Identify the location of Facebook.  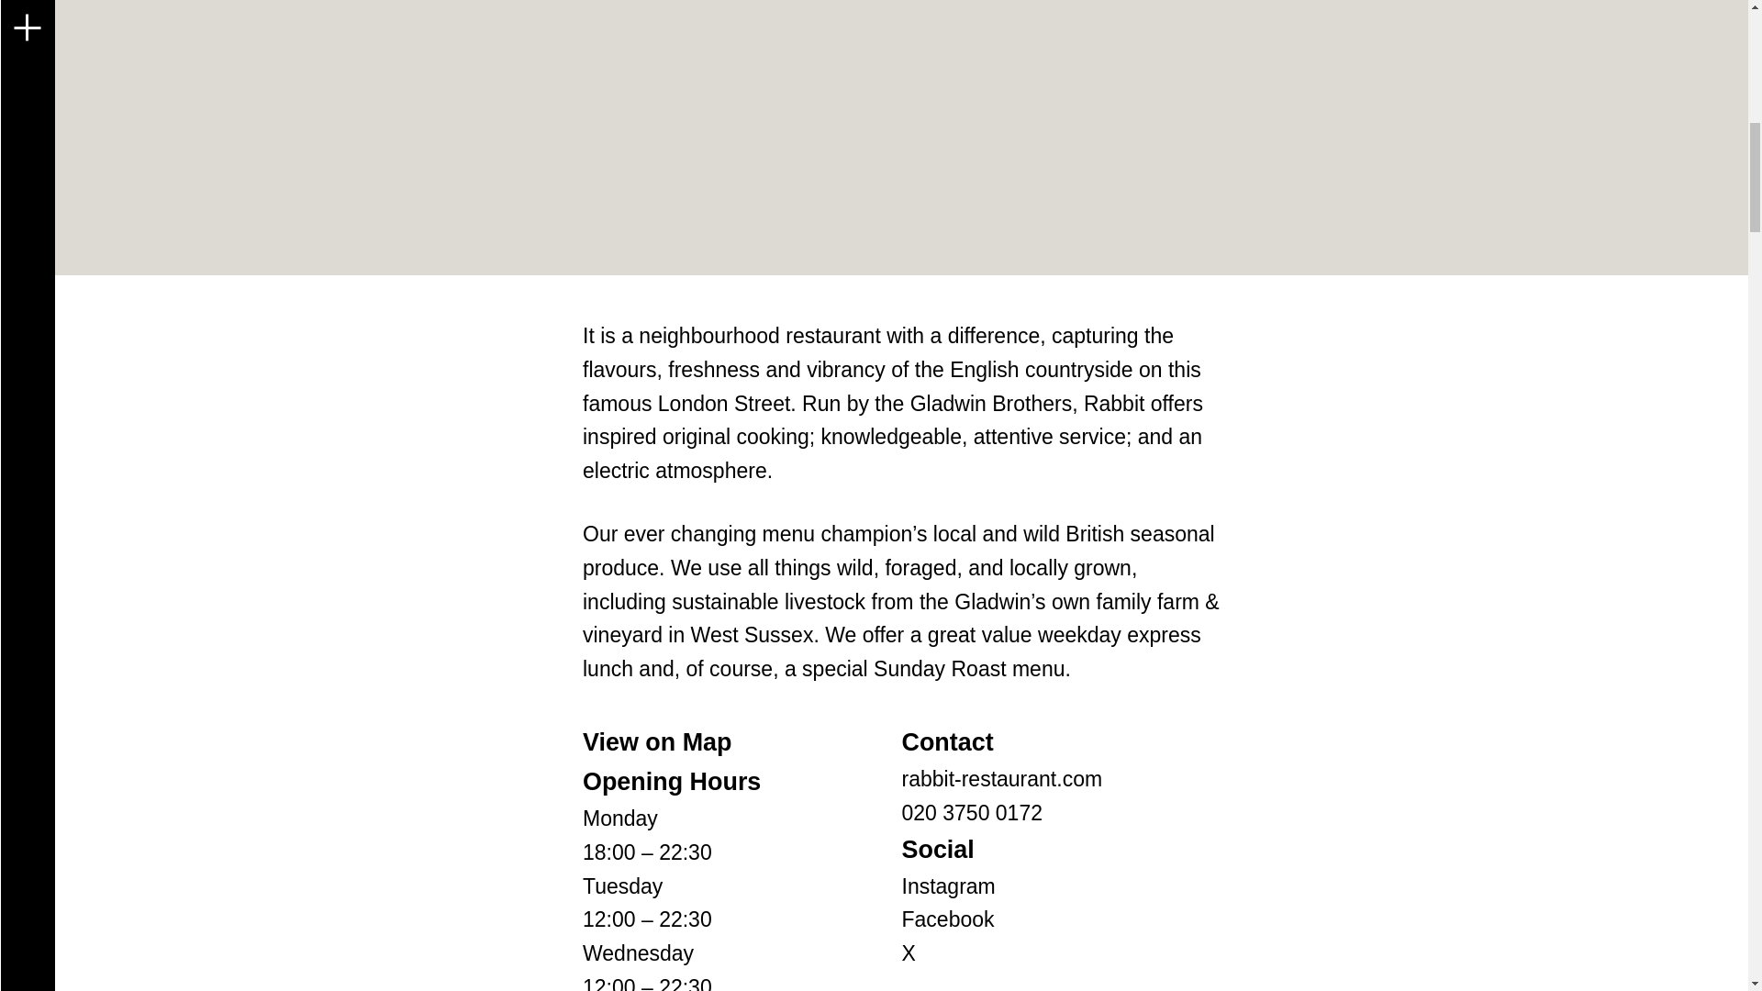
(947, 919).